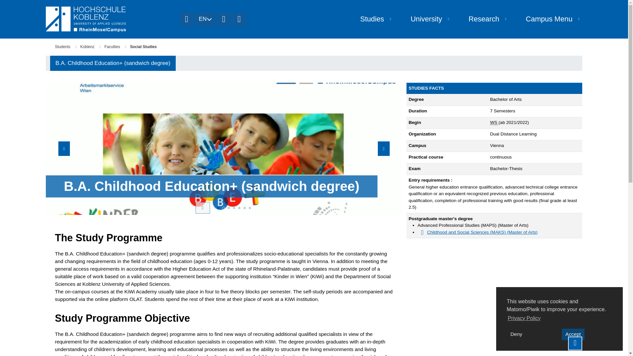 The height and width of the screenshot is (356, 633). I want to click on Studies, so click(368, 19).